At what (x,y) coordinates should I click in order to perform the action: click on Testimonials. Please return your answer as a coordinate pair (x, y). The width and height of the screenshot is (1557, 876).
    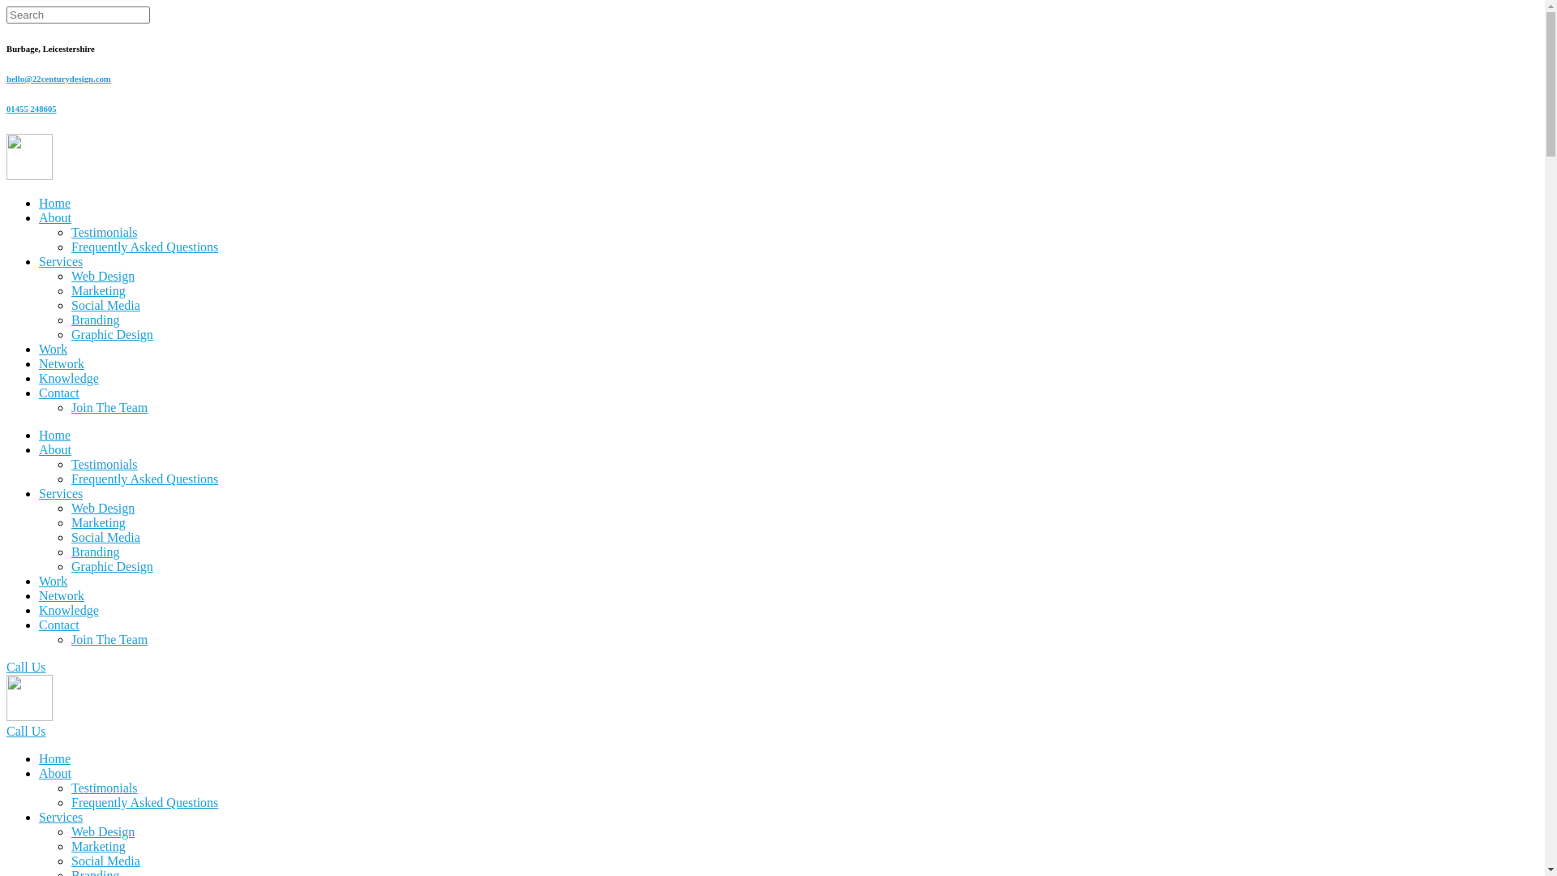
    Looking at the image, I should click on (105, 788).